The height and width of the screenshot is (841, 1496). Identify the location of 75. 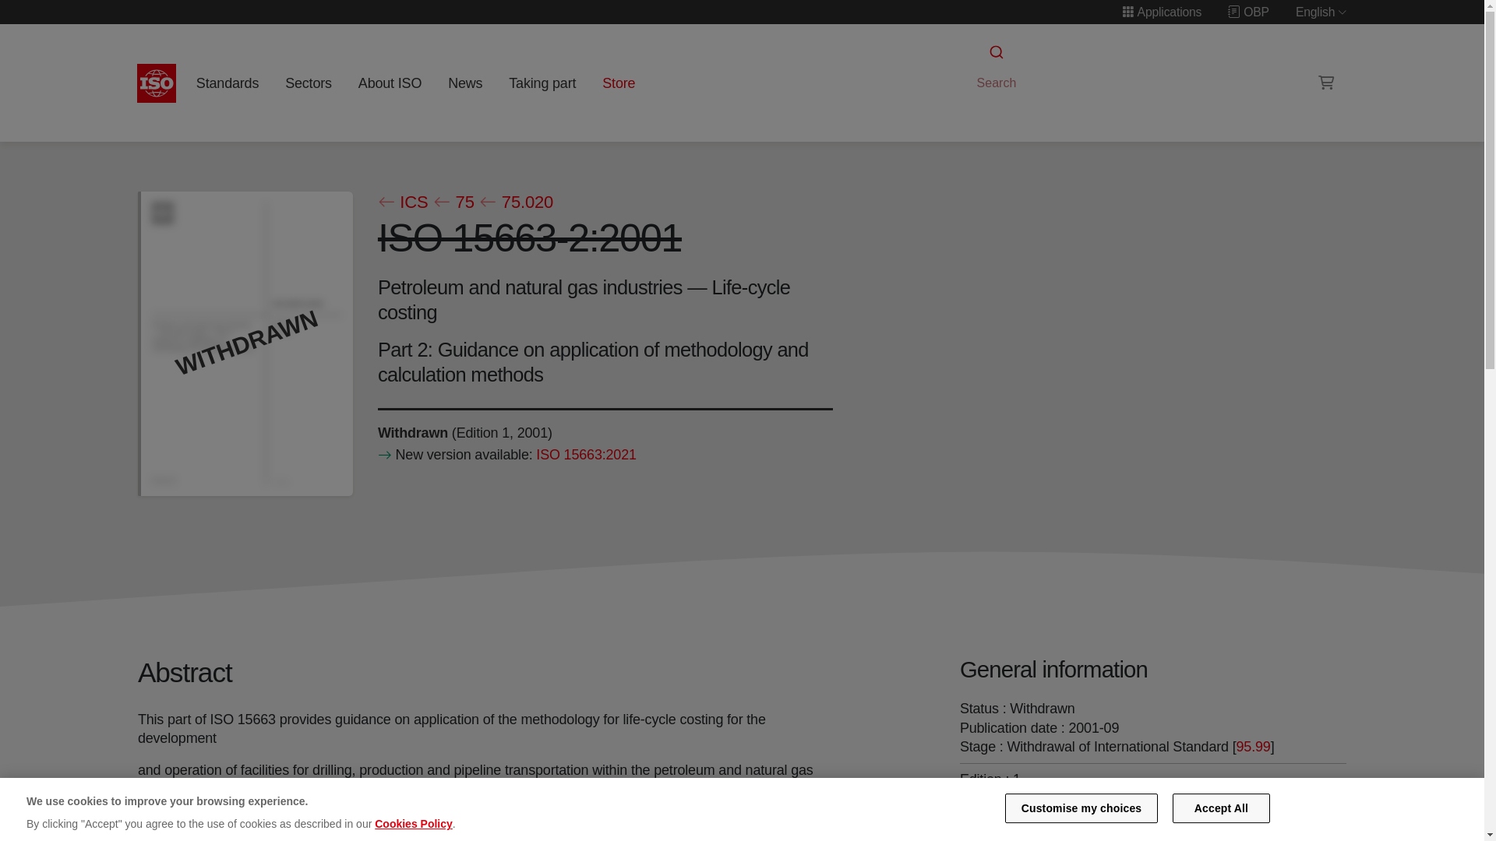
(453, 202).